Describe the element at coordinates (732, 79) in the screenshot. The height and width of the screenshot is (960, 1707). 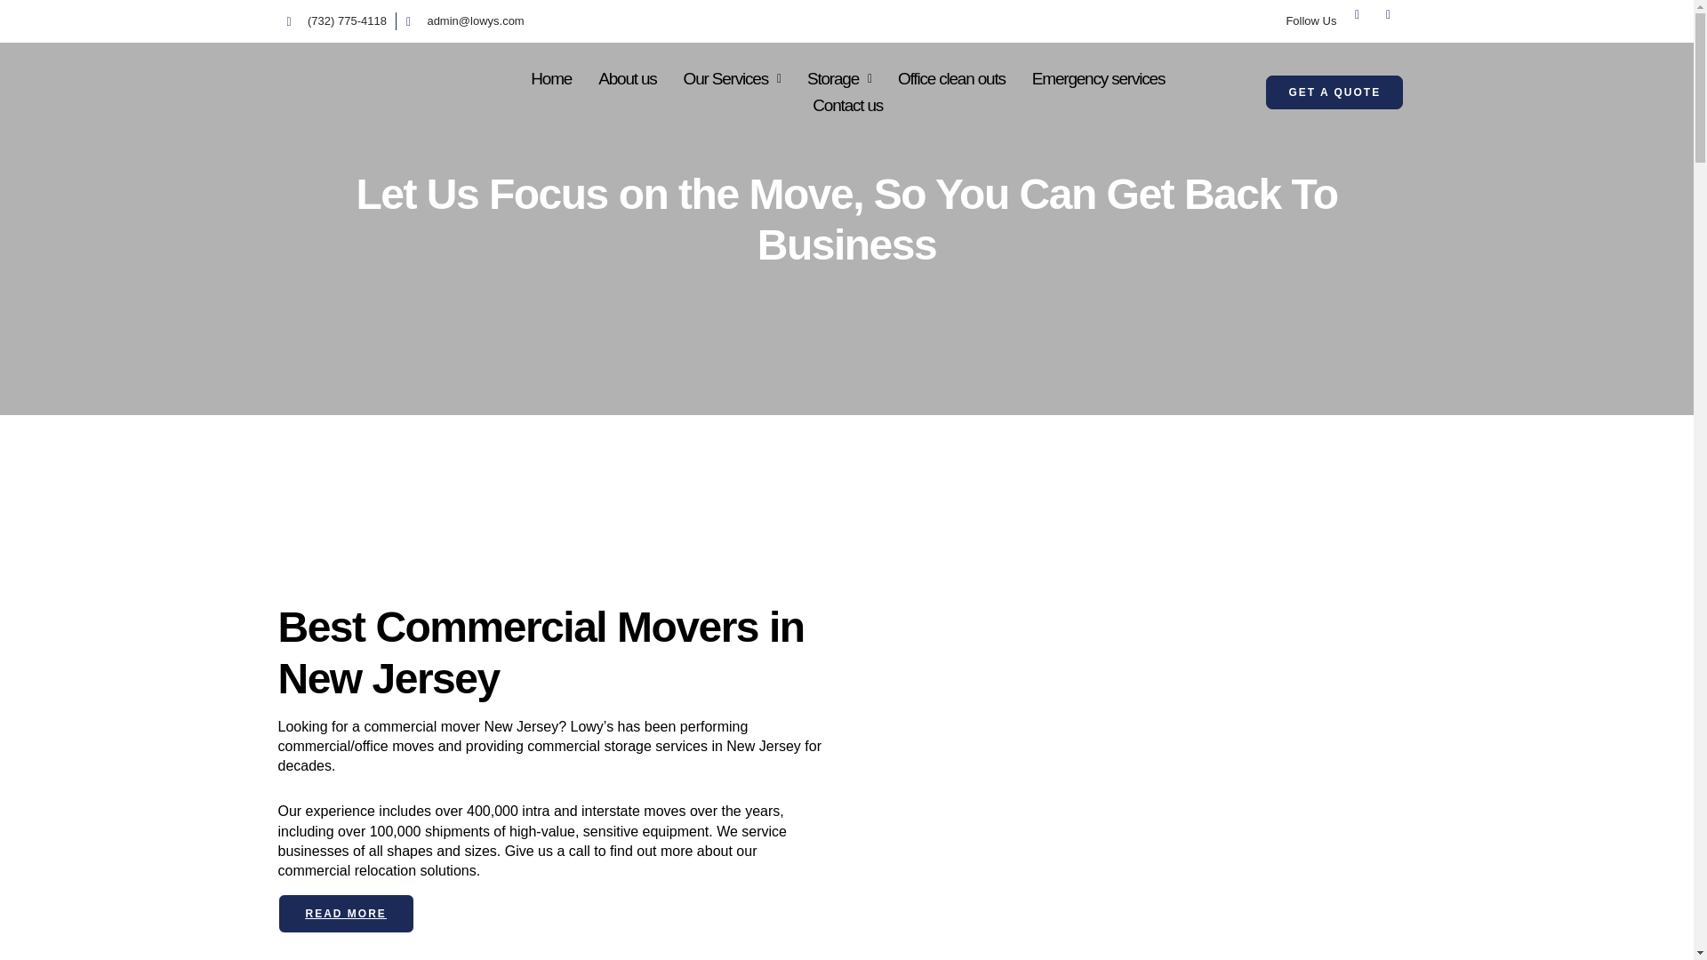
I see `Our Services` at that location.